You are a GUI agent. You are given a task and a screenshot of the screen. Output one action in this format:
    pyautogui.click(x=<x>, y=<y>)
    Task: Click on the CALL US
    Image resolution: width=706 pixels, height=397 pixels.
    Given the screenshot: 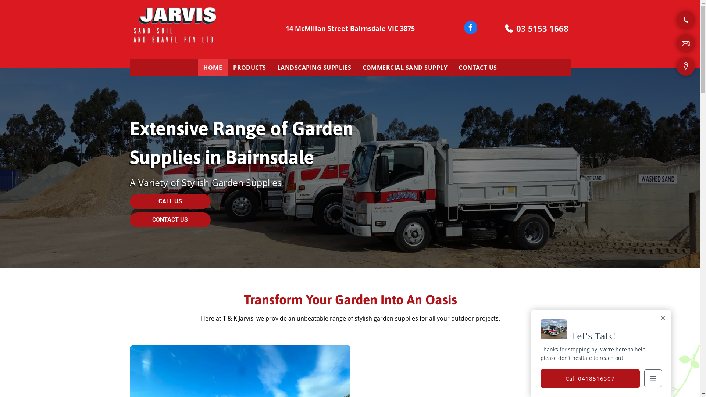 What is the action you would take?
    pyautogui.click(x=170, y=201)
    